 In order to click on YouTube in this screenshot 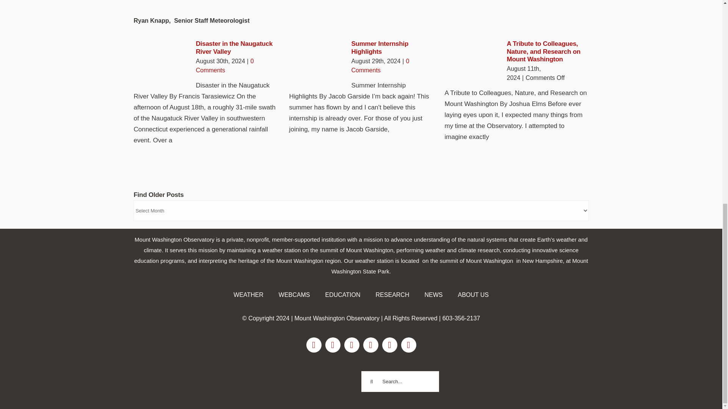, I will do `click(371, 345)`.